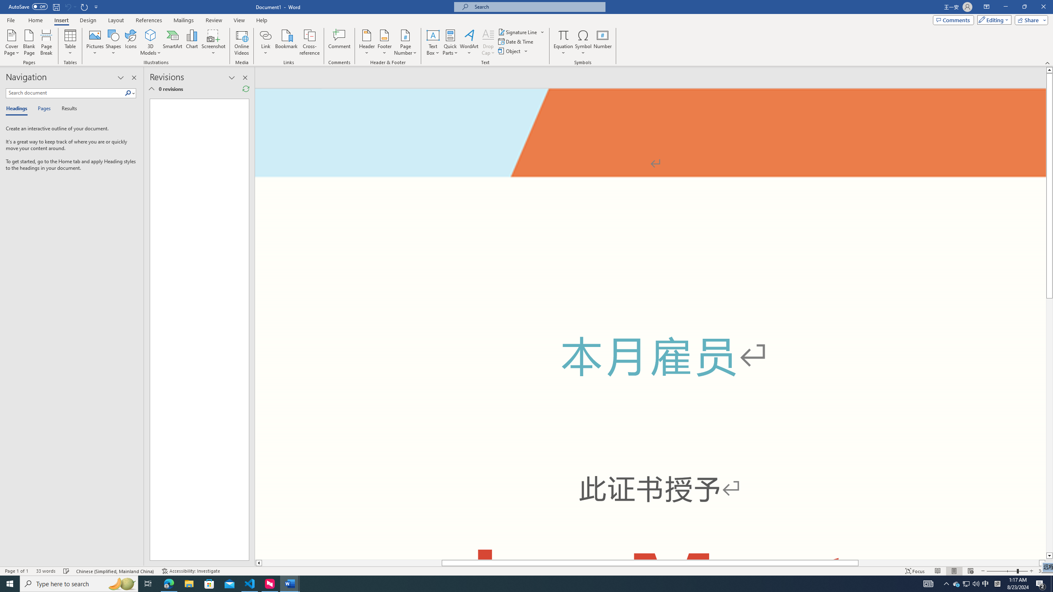  I want to click on Line up, so click(1049, 70).